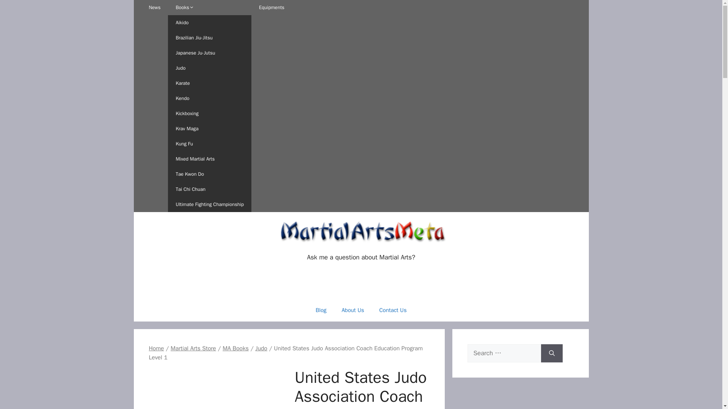 The image size is (728, 409). What do you see at coordinates (504, 353) in the screenshot?
I see `Search for:` at bounding box center [504, 353].